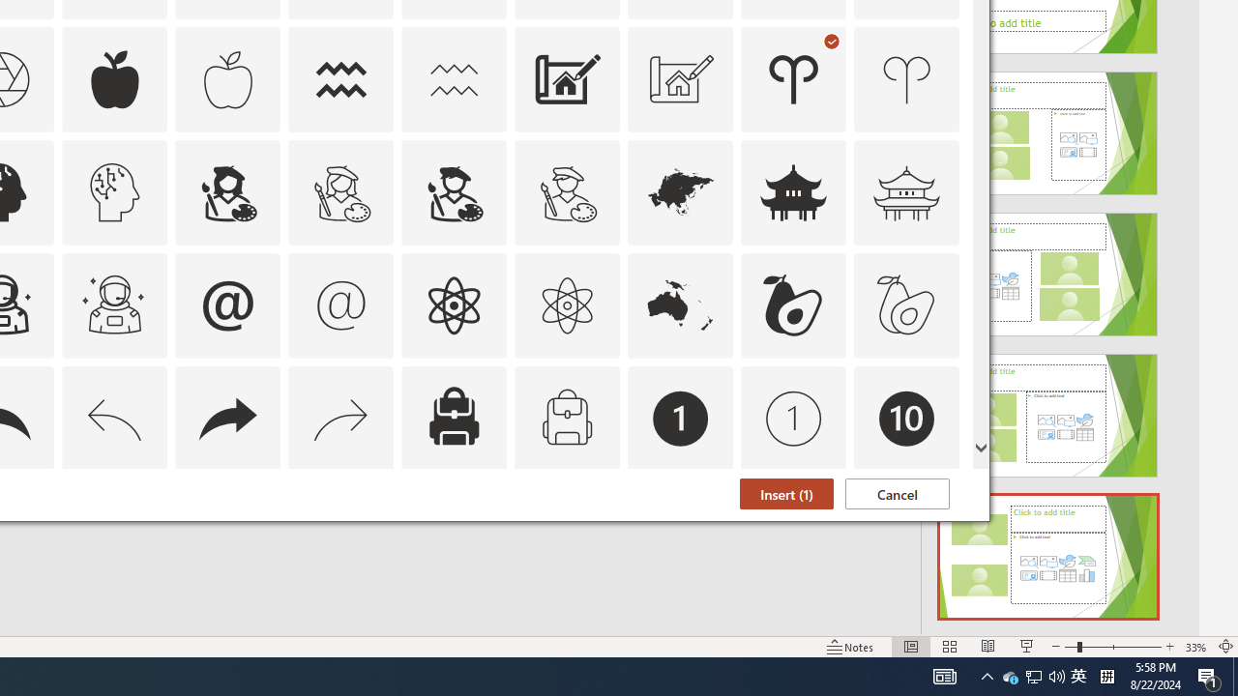  What do you see at coordinates (793, 305) in the screenshot?
I see `AutomationID: Icons_Avocado` at bounding box center [793, 305].